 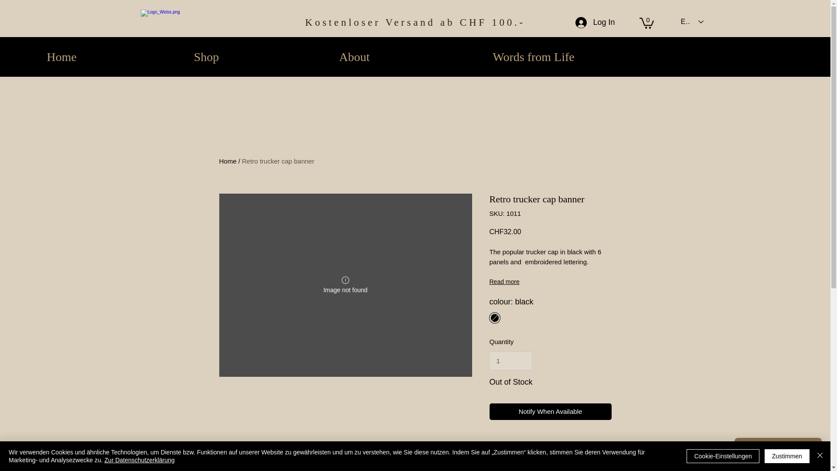 What do you see at coordinates (354, 57) in the screenshot?
I see `About` at bounding box center [354, 57].